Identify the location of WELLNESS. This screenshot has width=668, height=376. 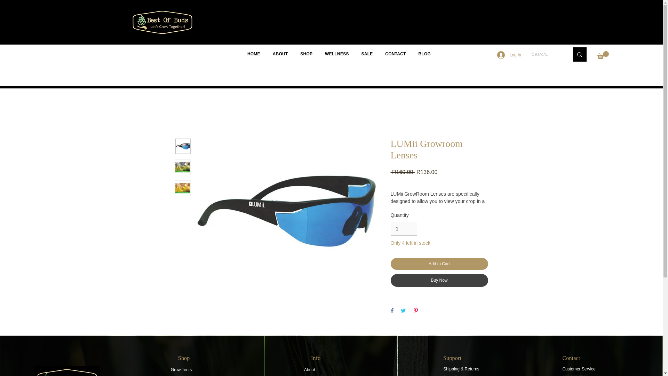
(336, 54).